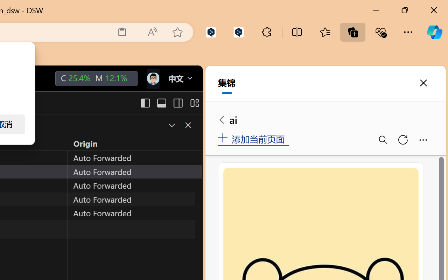  Describe the element at coordinates (194, 103) in the screenshot. I see `Customize Layout...` at that location.